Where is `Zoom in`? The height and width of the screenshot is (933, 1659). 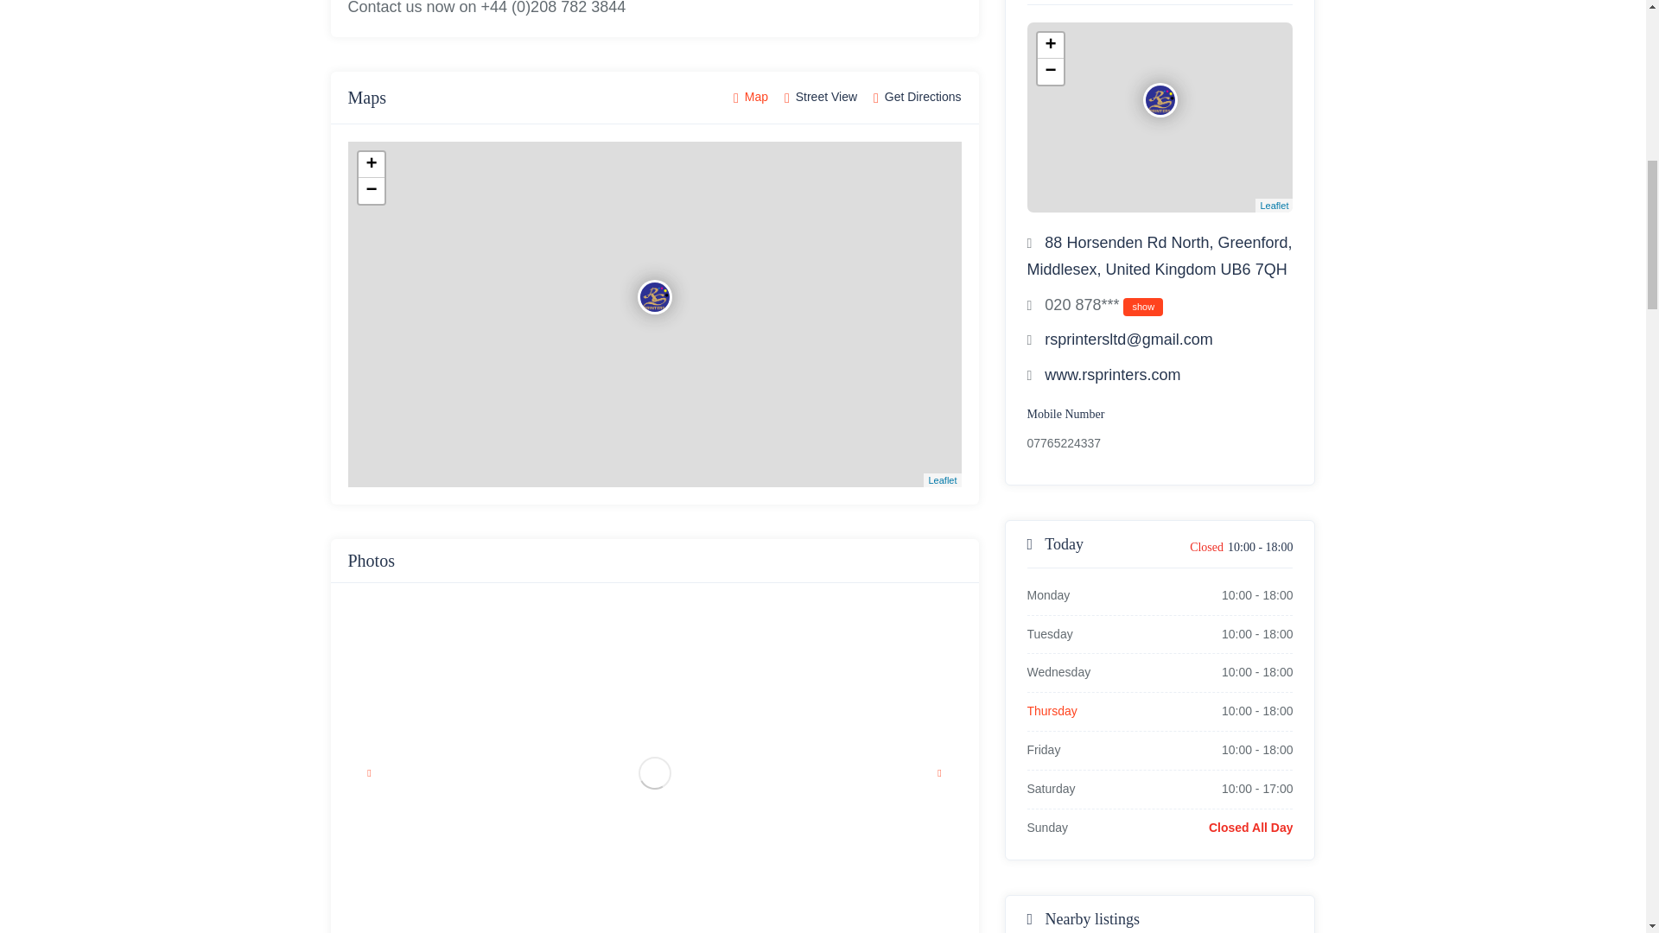 Zoom in is located at coordinates (370, 165).